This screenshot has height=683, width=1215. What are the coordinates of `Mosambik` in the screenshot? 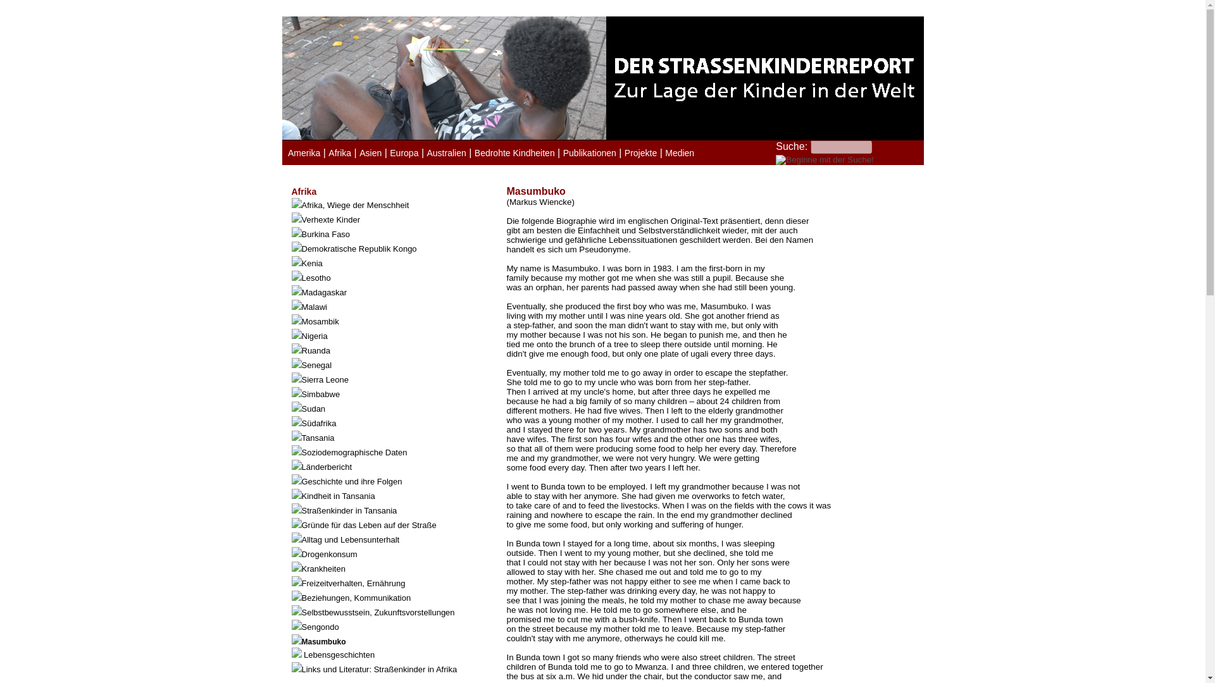 It's located at (389, 321).